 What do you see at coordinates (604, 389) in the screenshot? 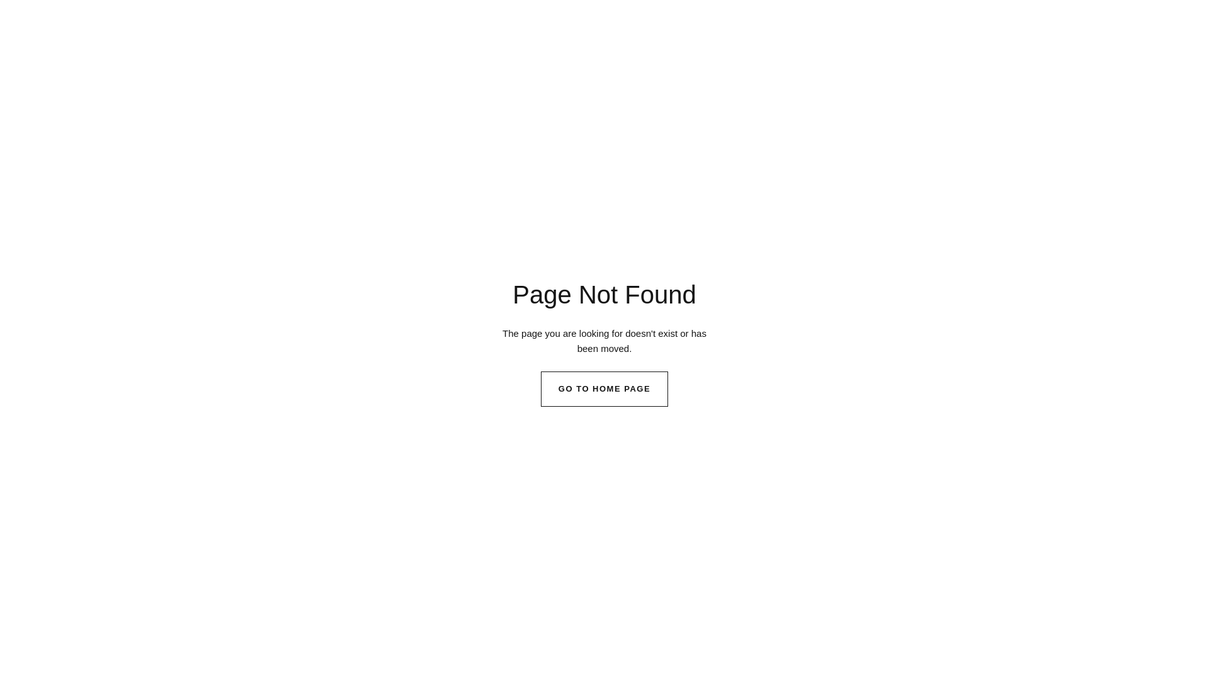
I see `GO TO HOME PAGE` at bounding box center [604, 389].